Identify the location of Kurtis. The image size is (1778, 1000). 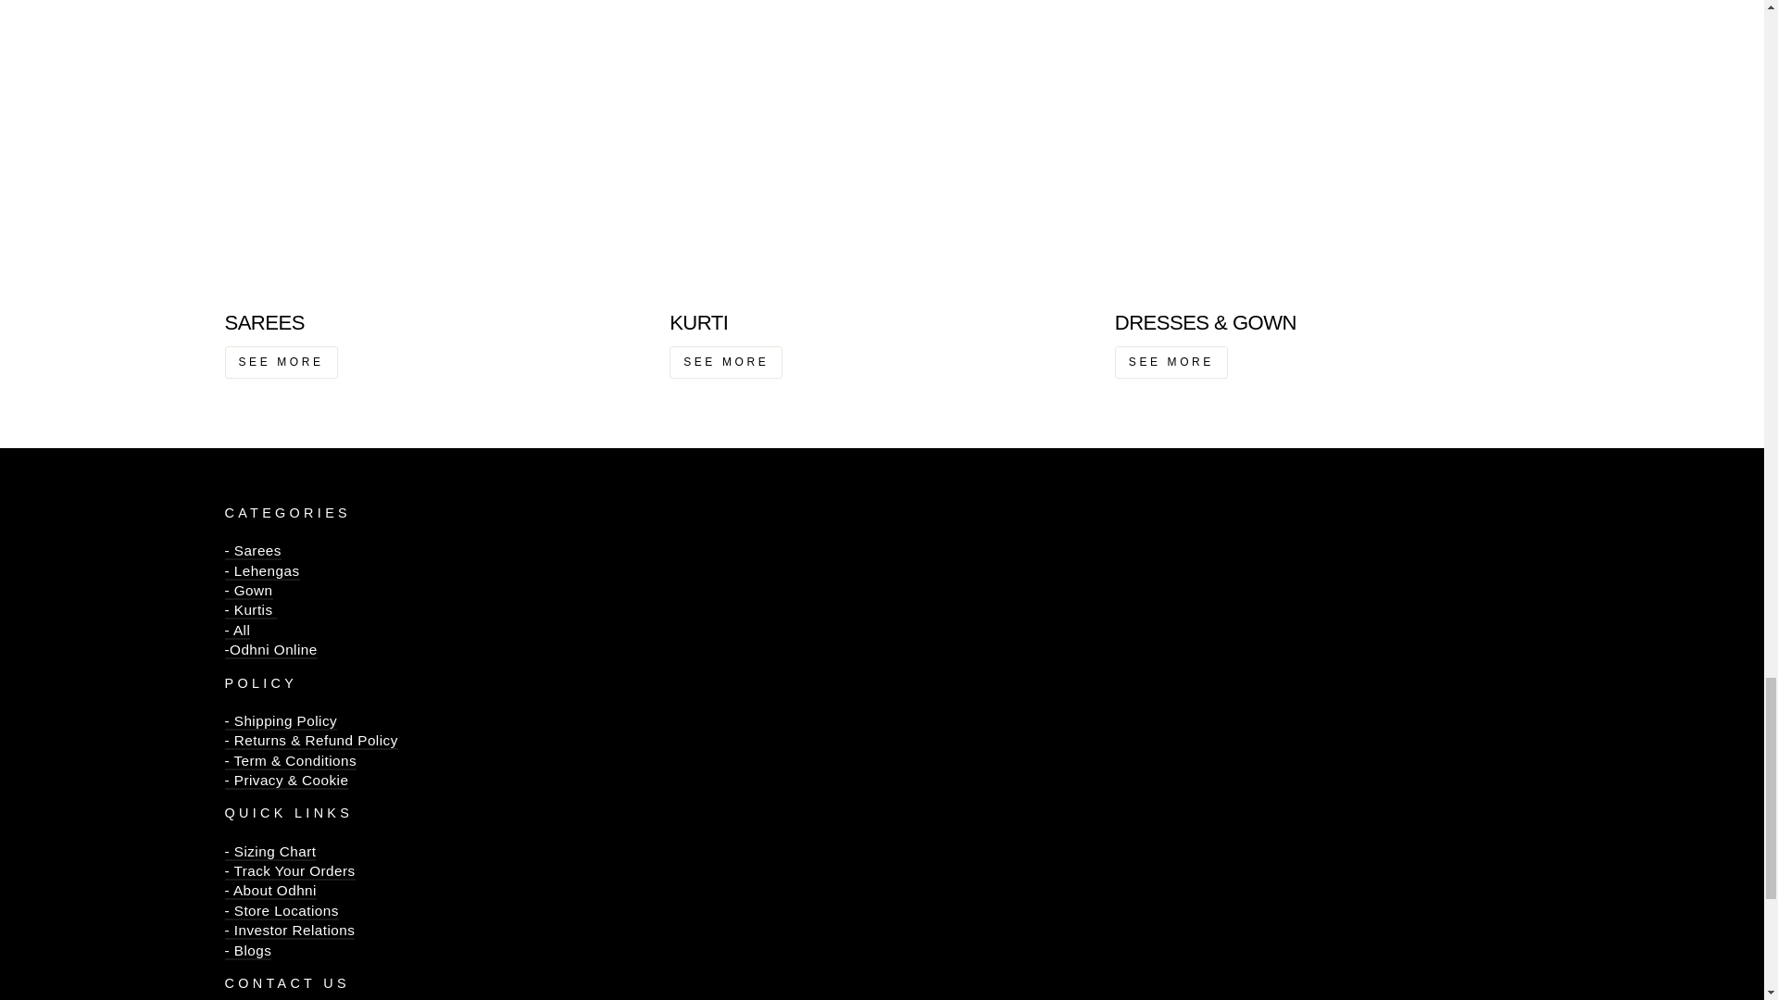
(250, 610).